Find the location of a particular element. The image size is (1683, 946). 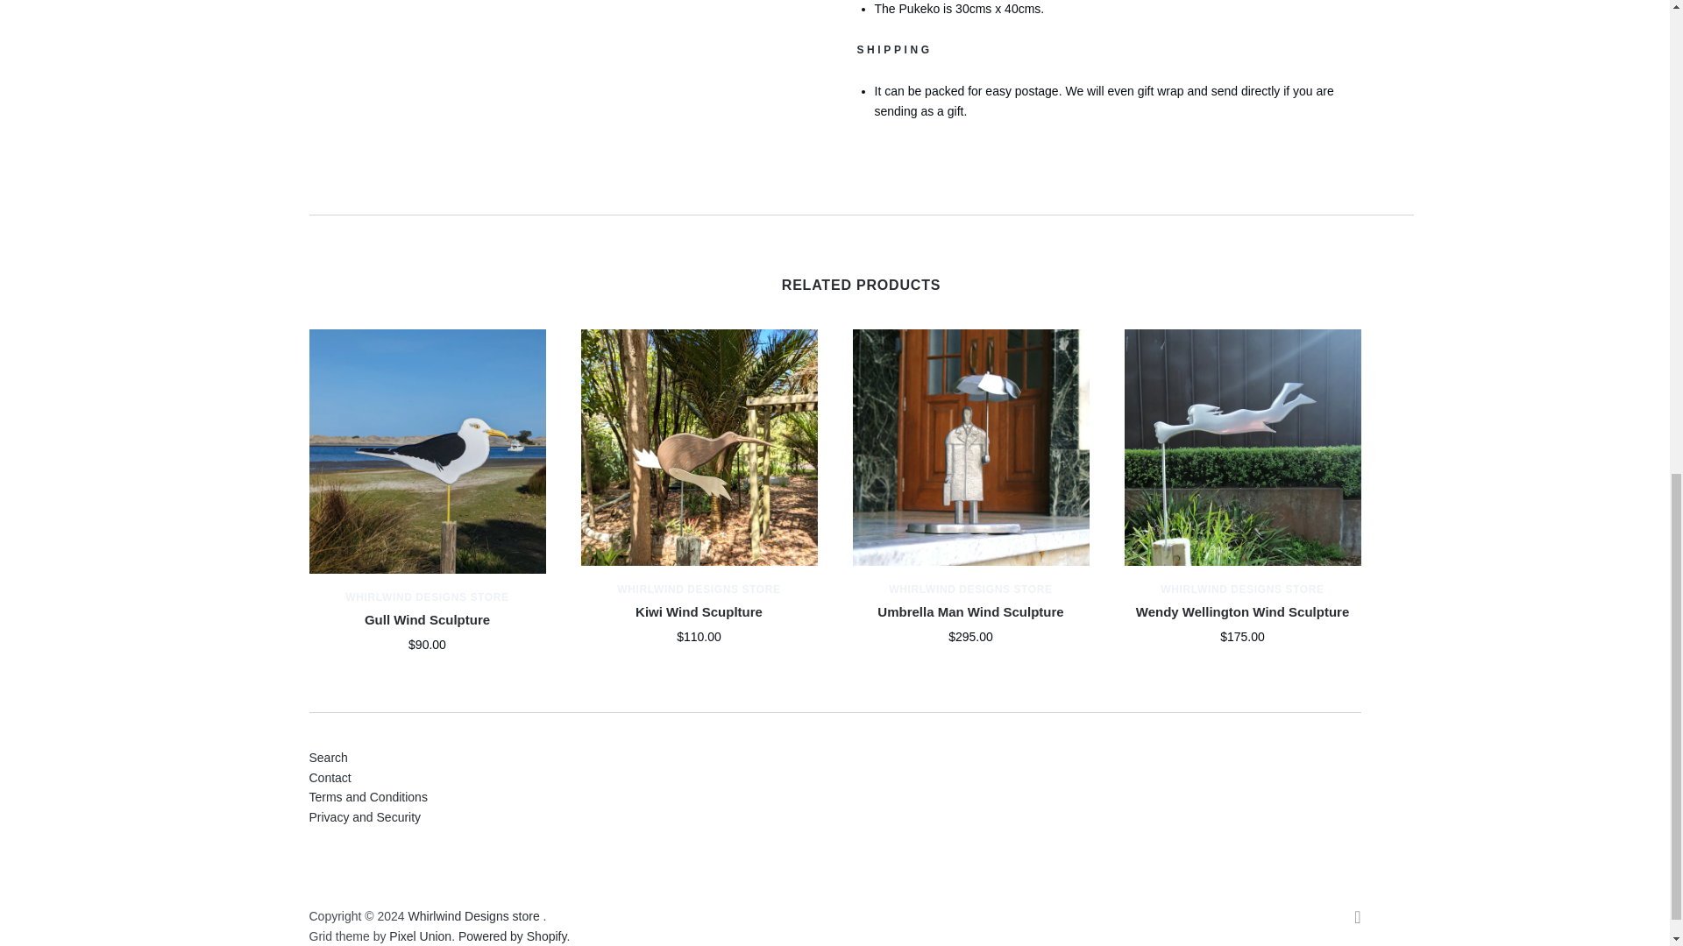

WHIRLWIND DESIGNS STORE is located at coordinates (699, 589).